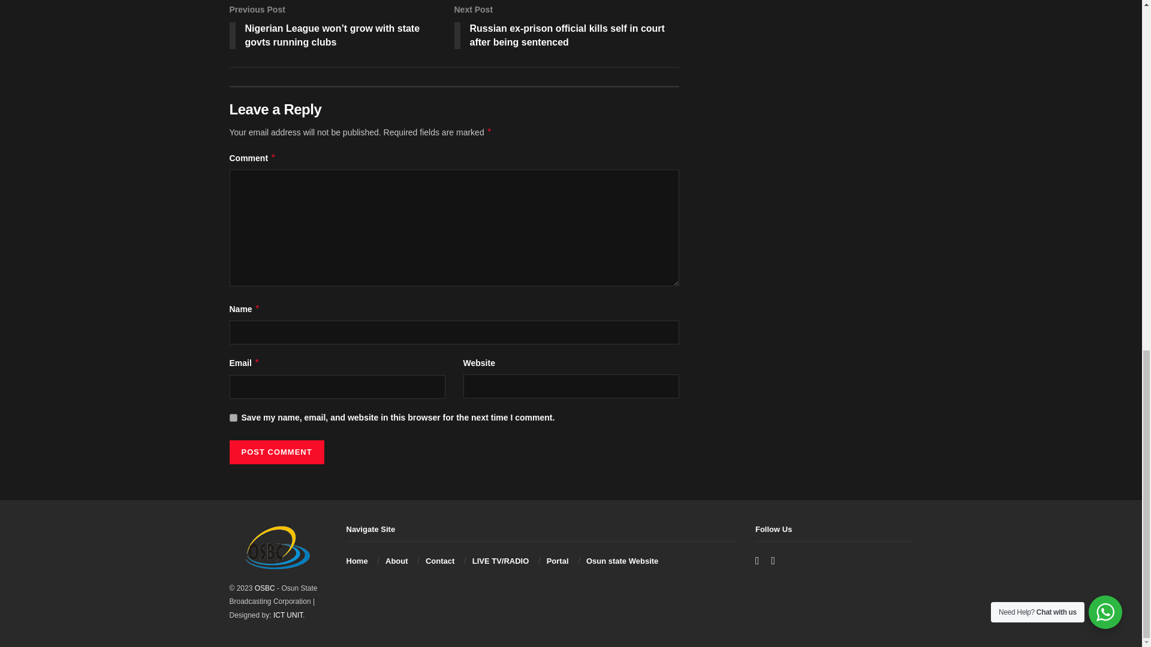  Describe the element at coordinates (264, 588) in the screenshot. I see `Osun State Broadcasting Corporation` at that location.